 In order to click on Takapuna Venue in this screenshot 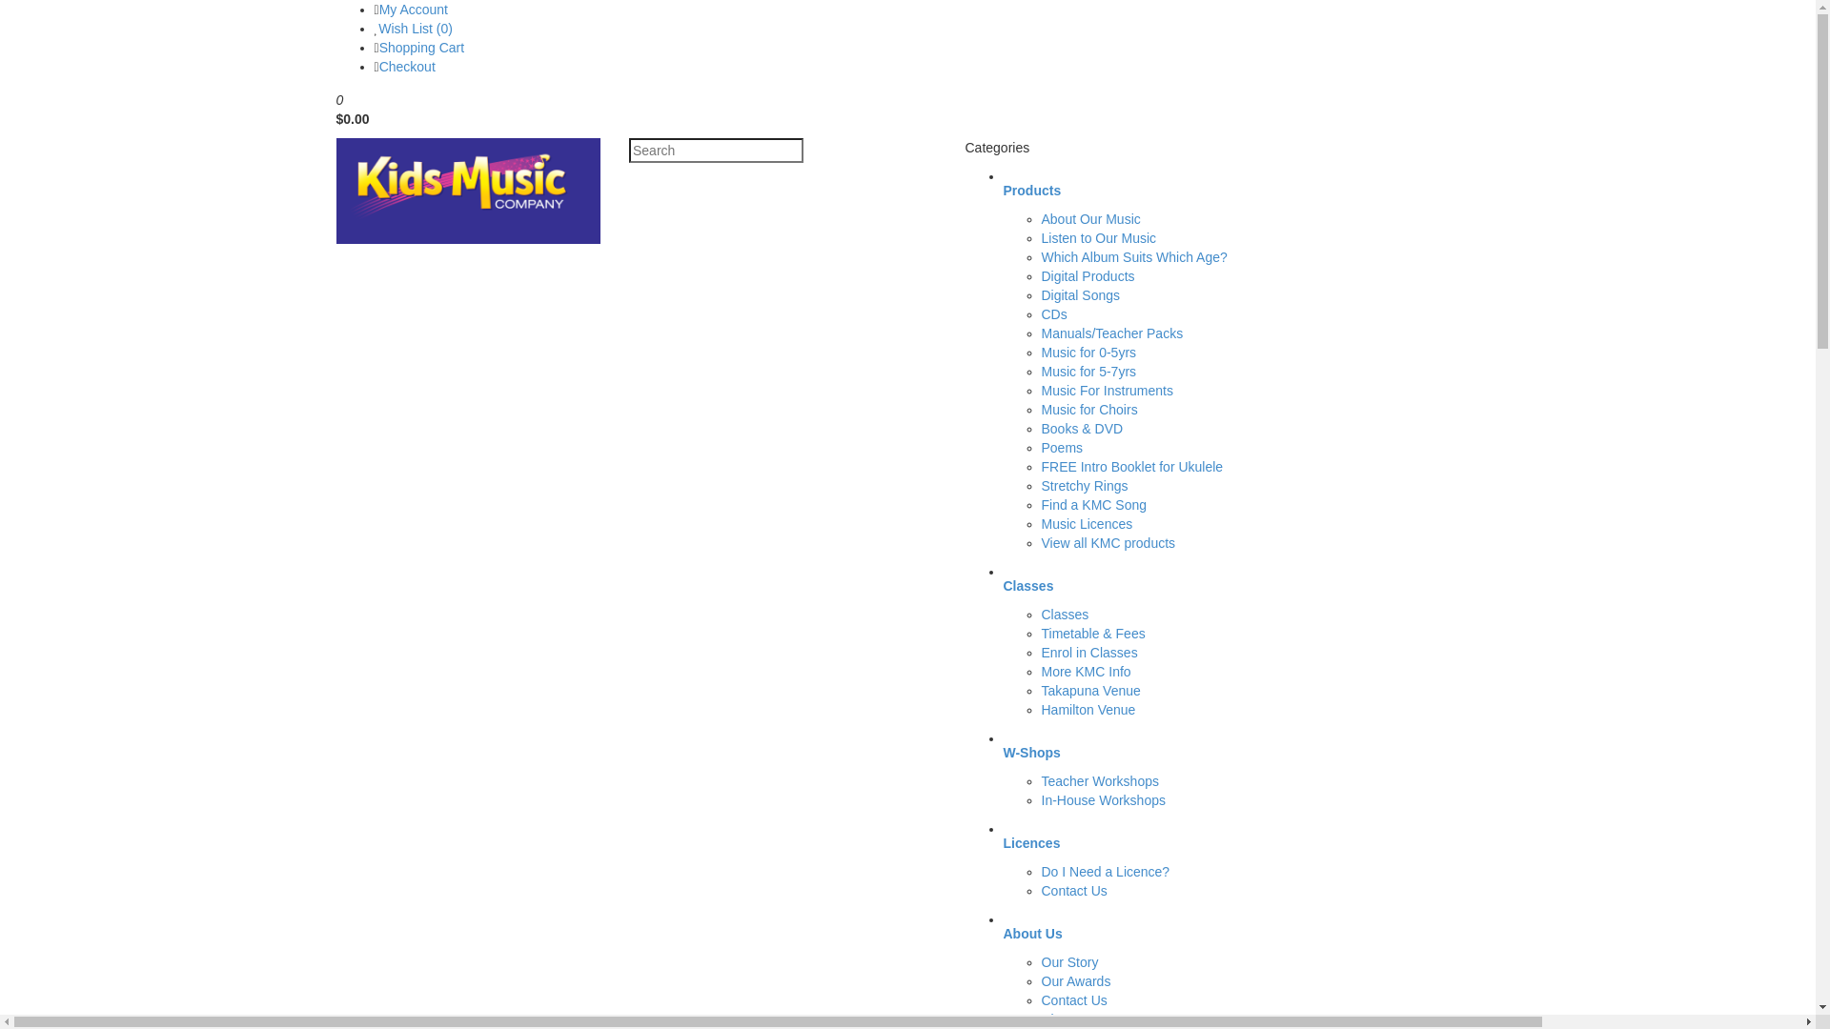, I will do `click(1090, 691)`.